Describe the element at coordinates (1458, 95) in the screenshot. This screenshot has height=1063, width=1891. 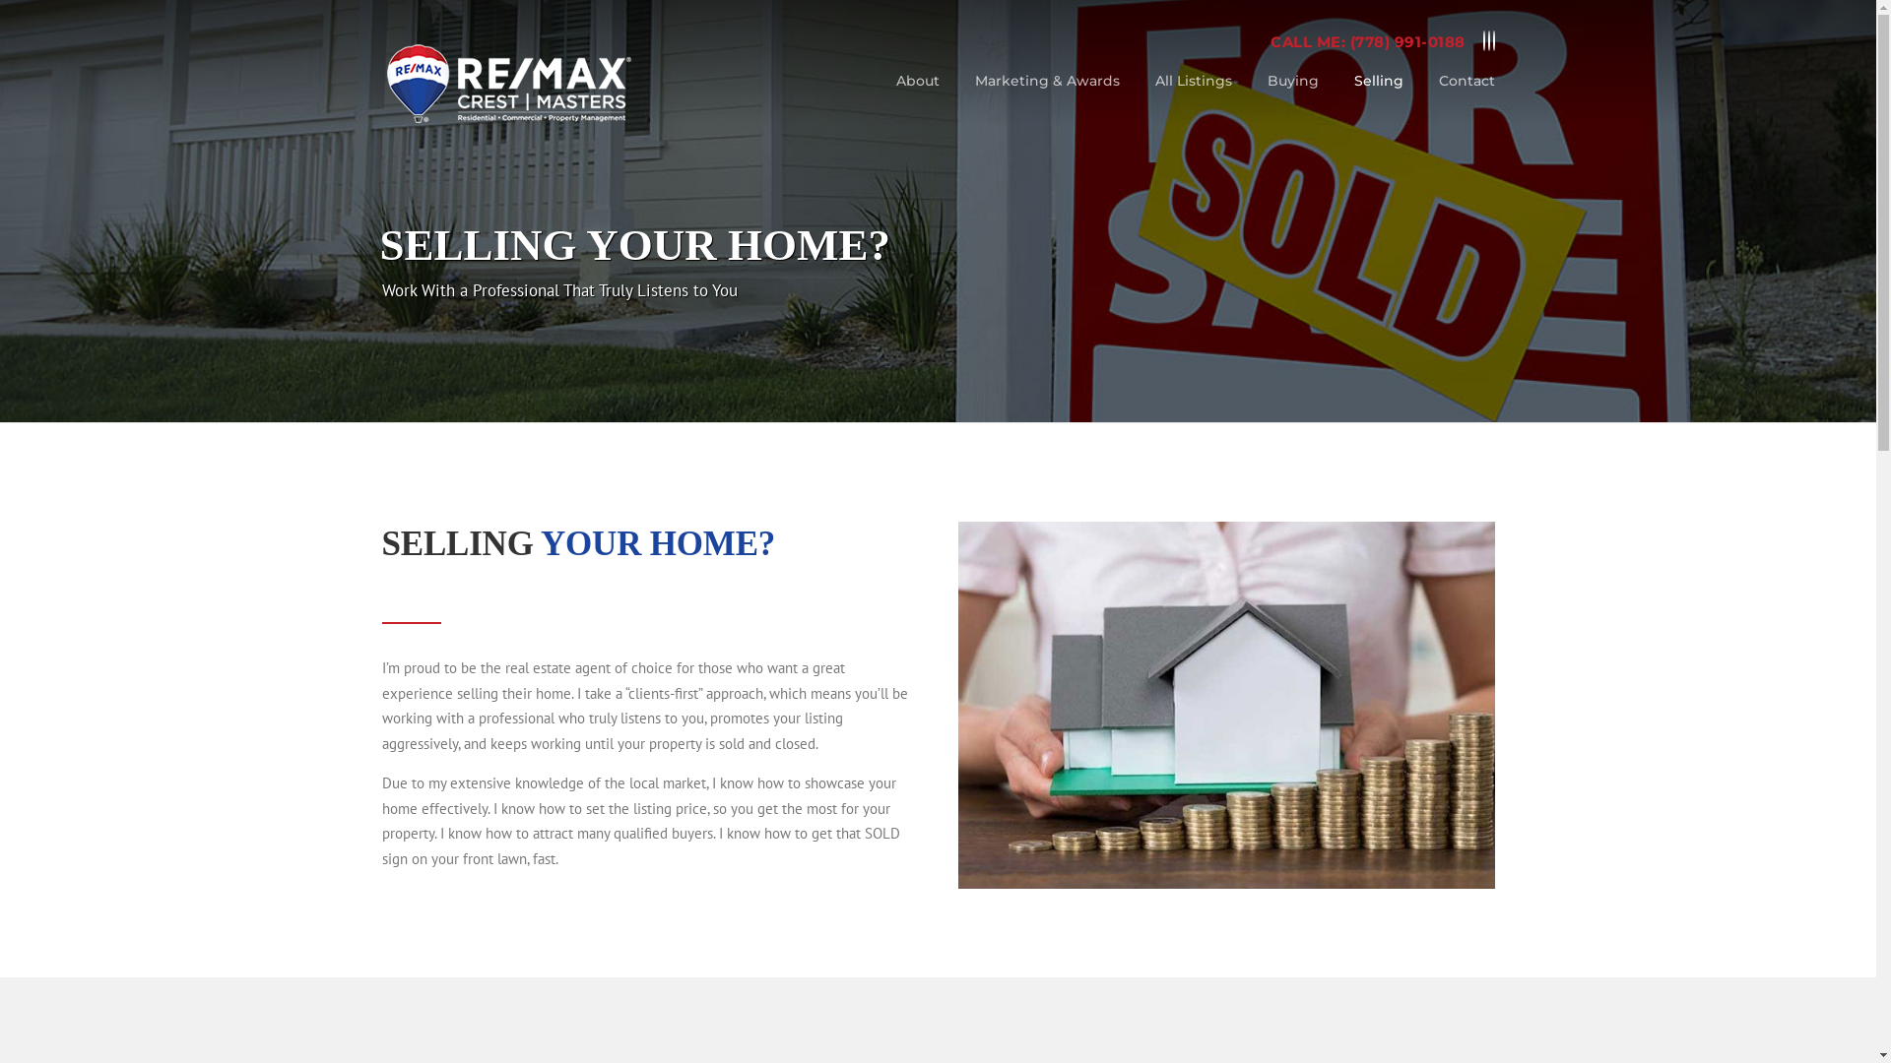
I see `Contact` at that location.